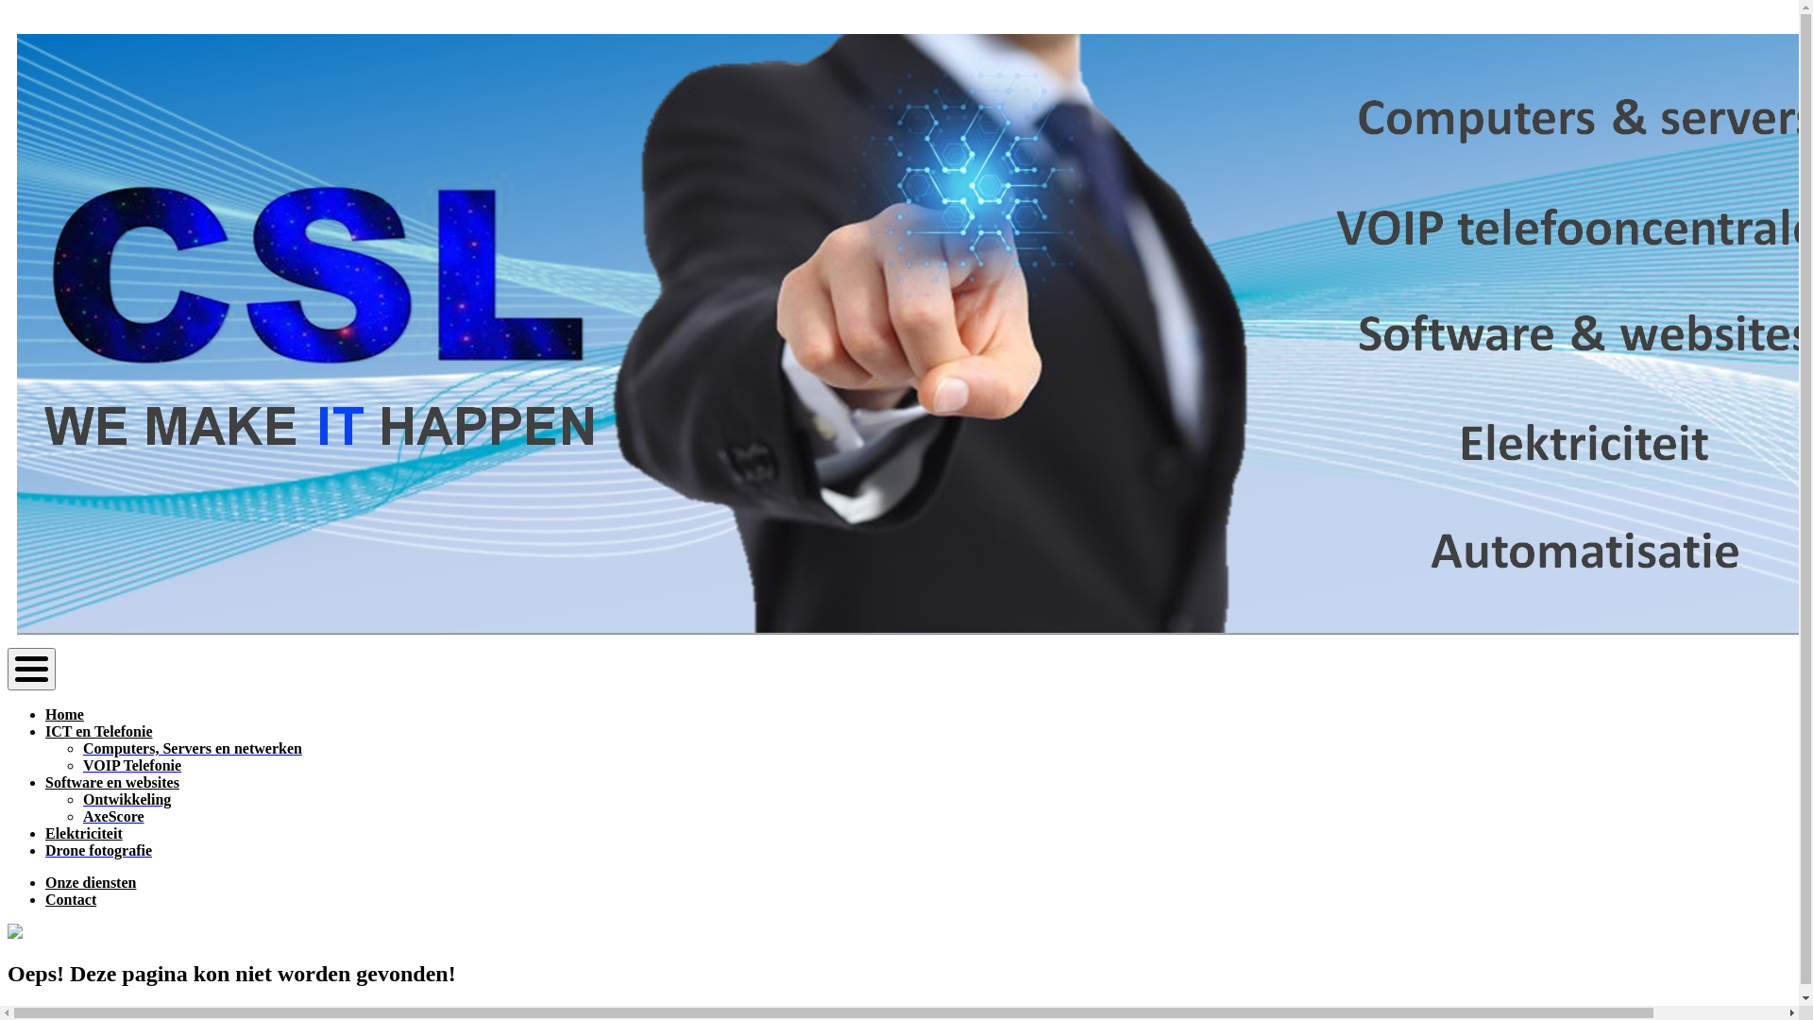 This screenshot has height=1020, width=1813. Describe the element at coordinates (64, 714) in the screenshot. I see `Home` at that location.